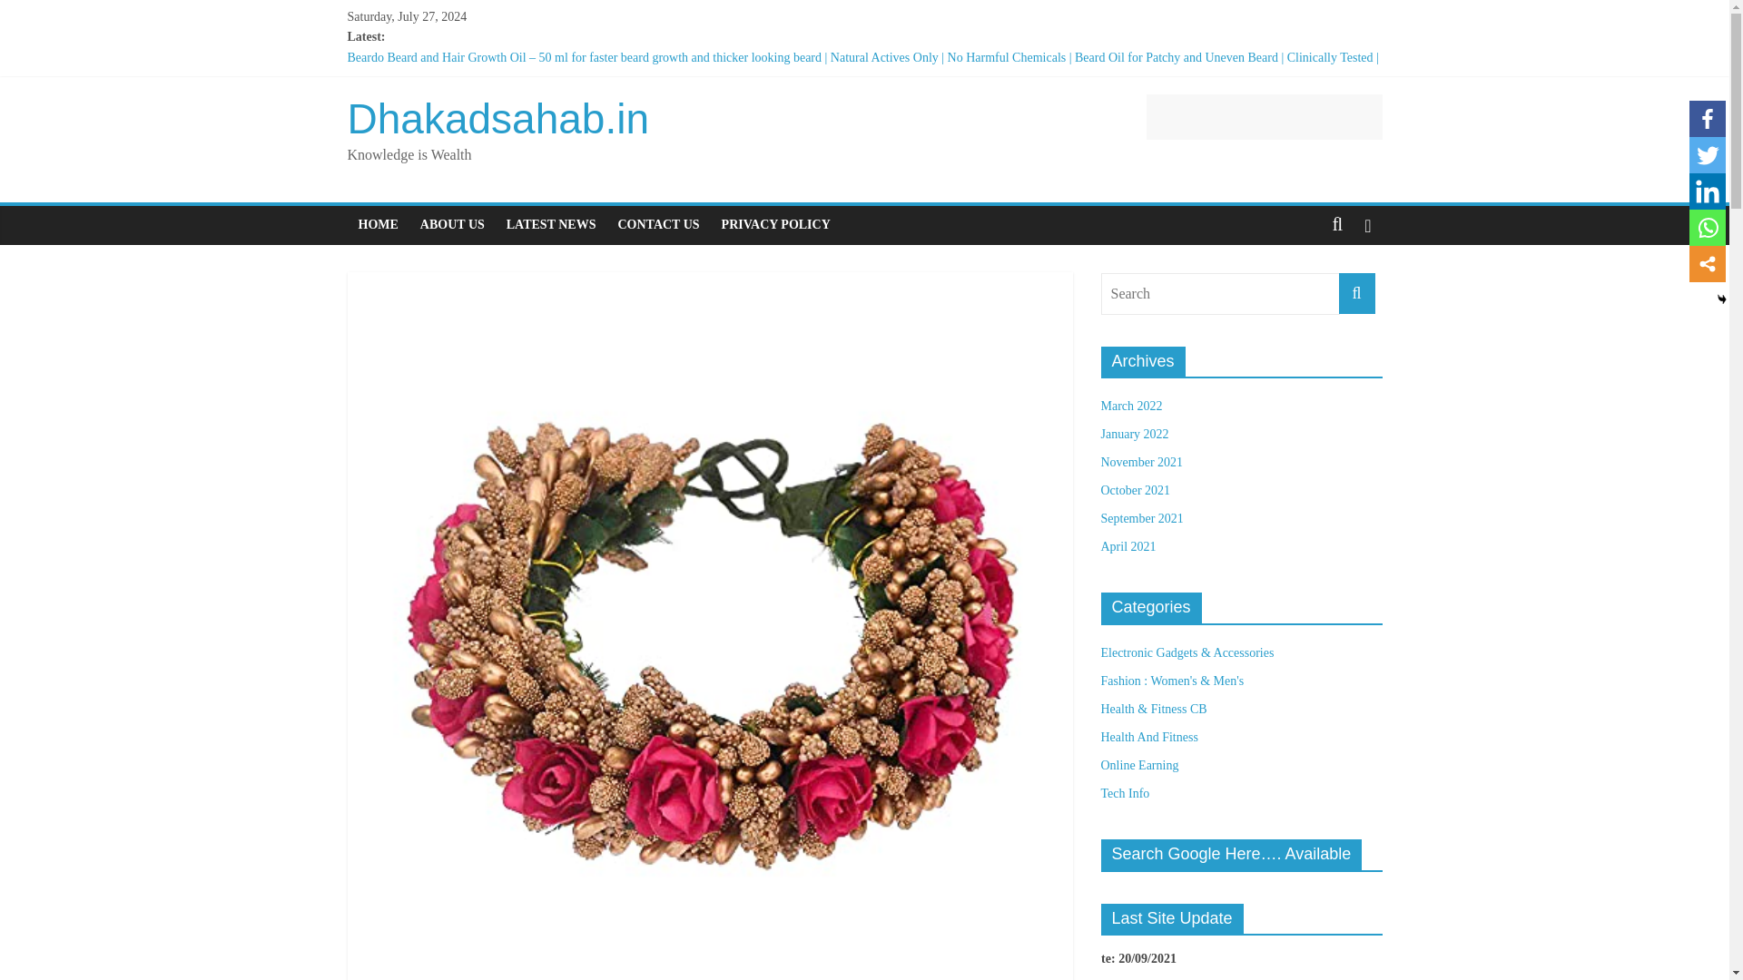  What do you see at coordinates (497, 118) in the screenshot?
I see `Dhakadsahab.in` at bounding box center [497, 118].